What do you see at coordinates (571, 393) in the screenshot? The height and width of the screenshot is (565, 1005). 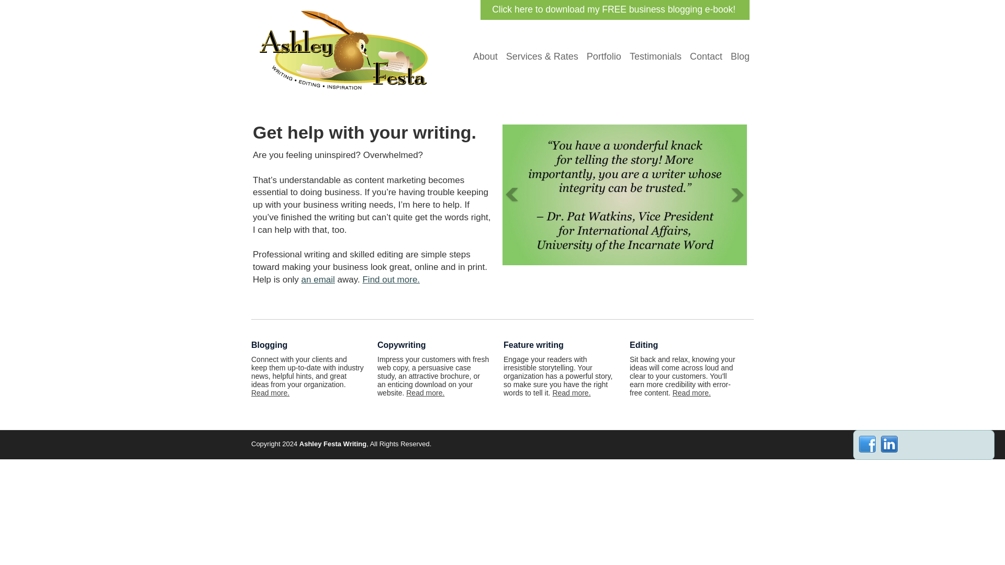 I see `Read more.` at bounding box center [571, 393].